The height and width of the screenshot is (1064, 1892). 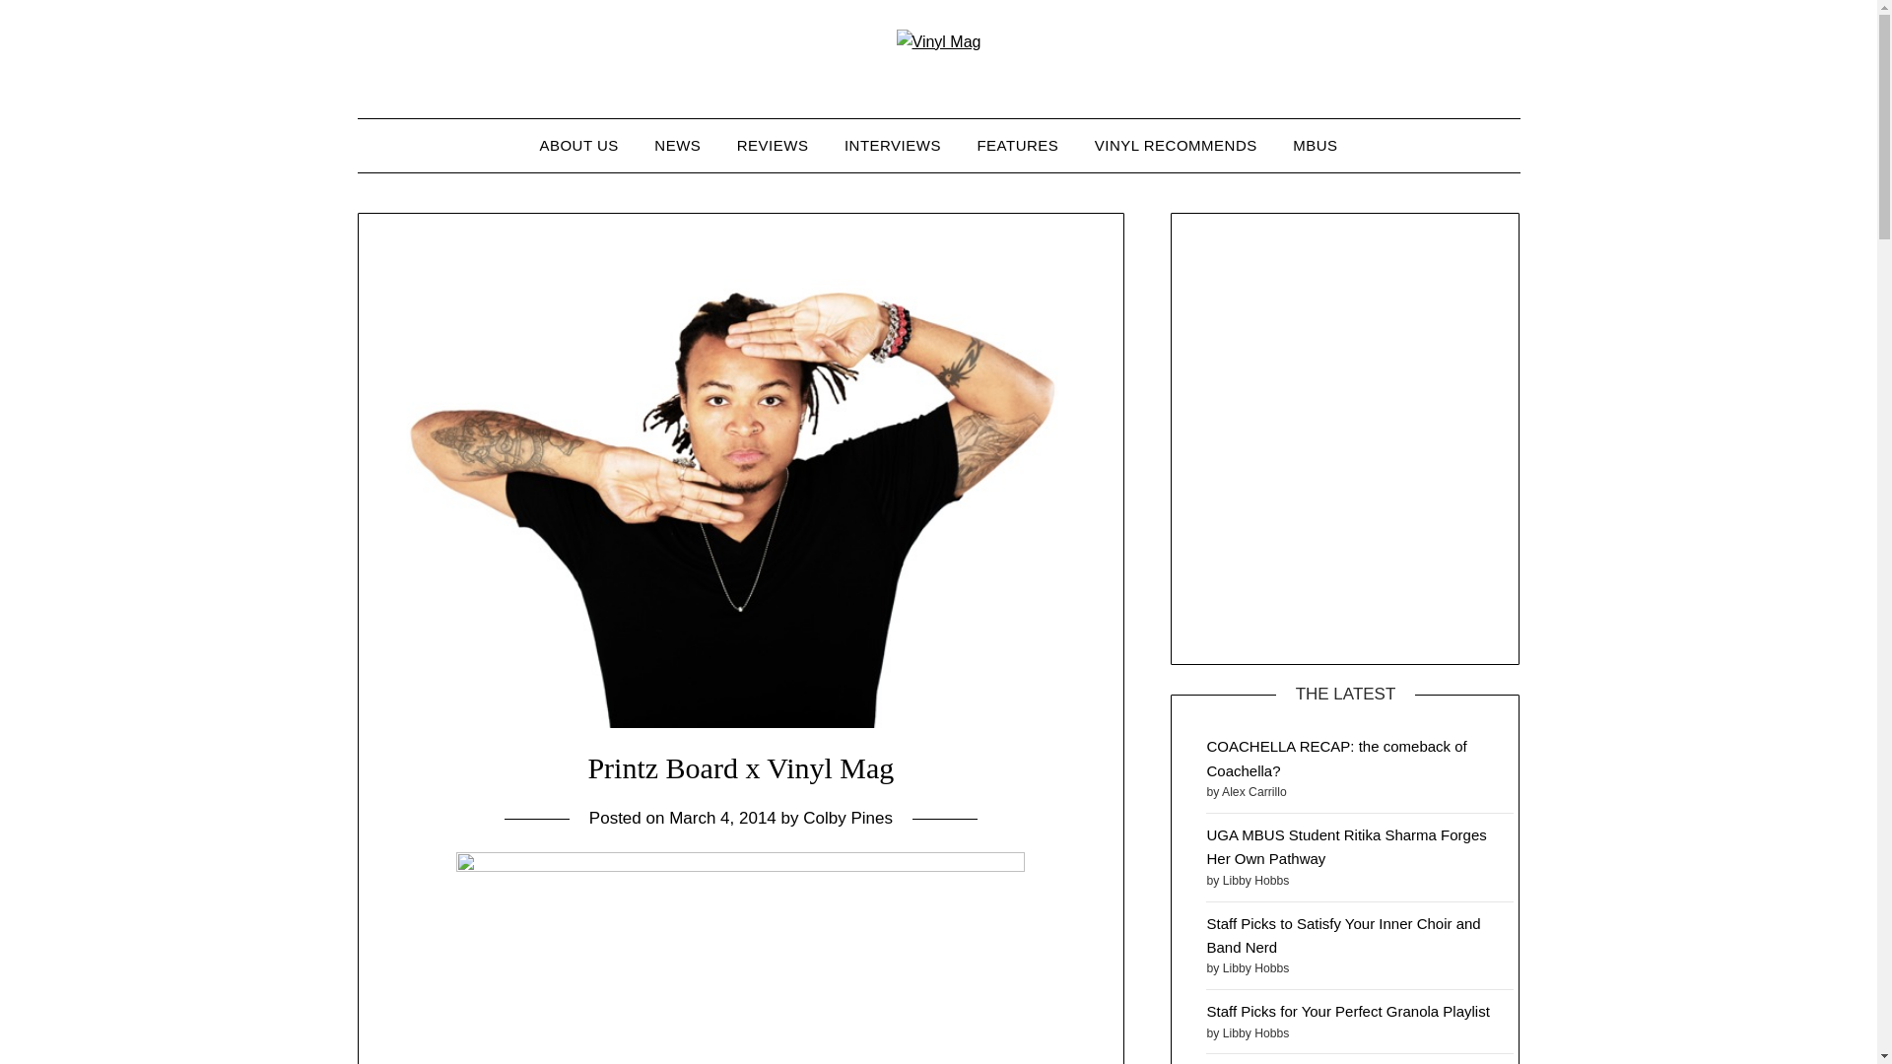 I want to click on FEATURES, so click(x=1017, y=145).